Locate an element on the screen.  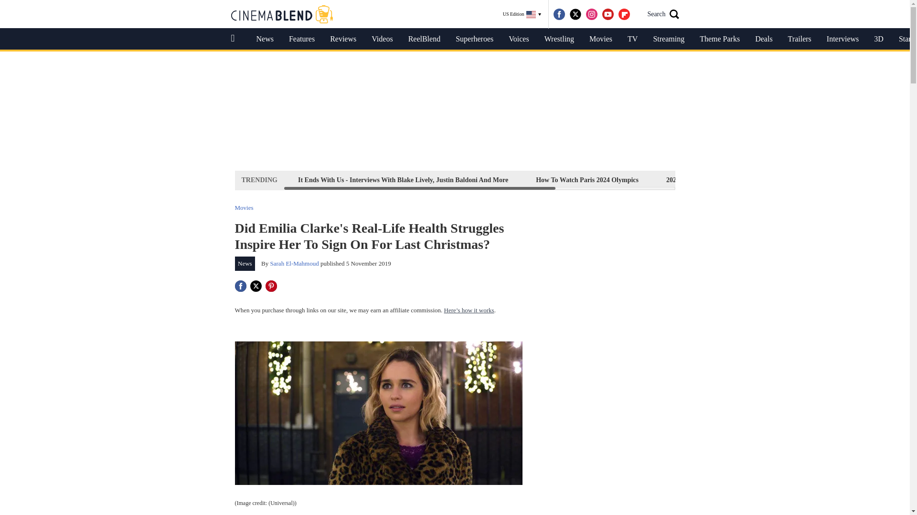
US Edition is located at coordinates (522, 14).